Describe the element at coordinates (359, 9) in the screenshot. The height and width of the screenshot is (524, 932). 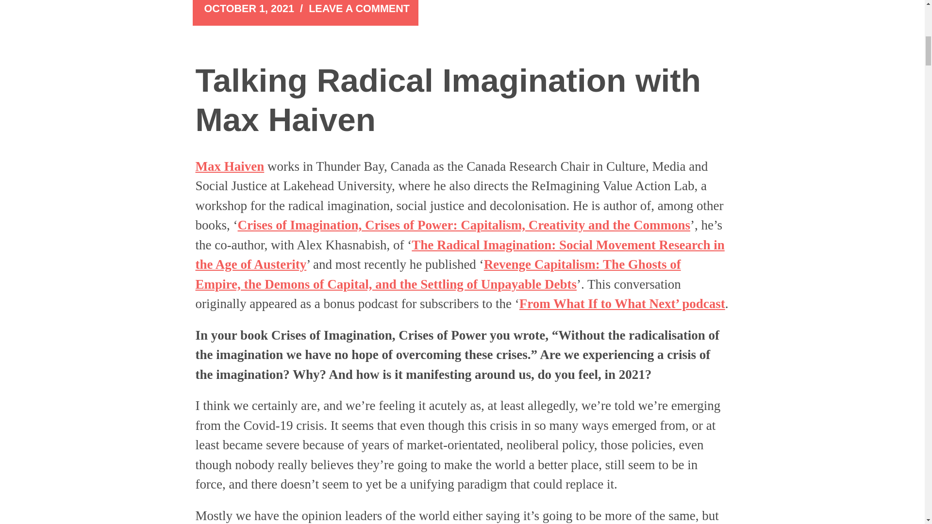
I see `LEAVE A COMMENT` at that location.